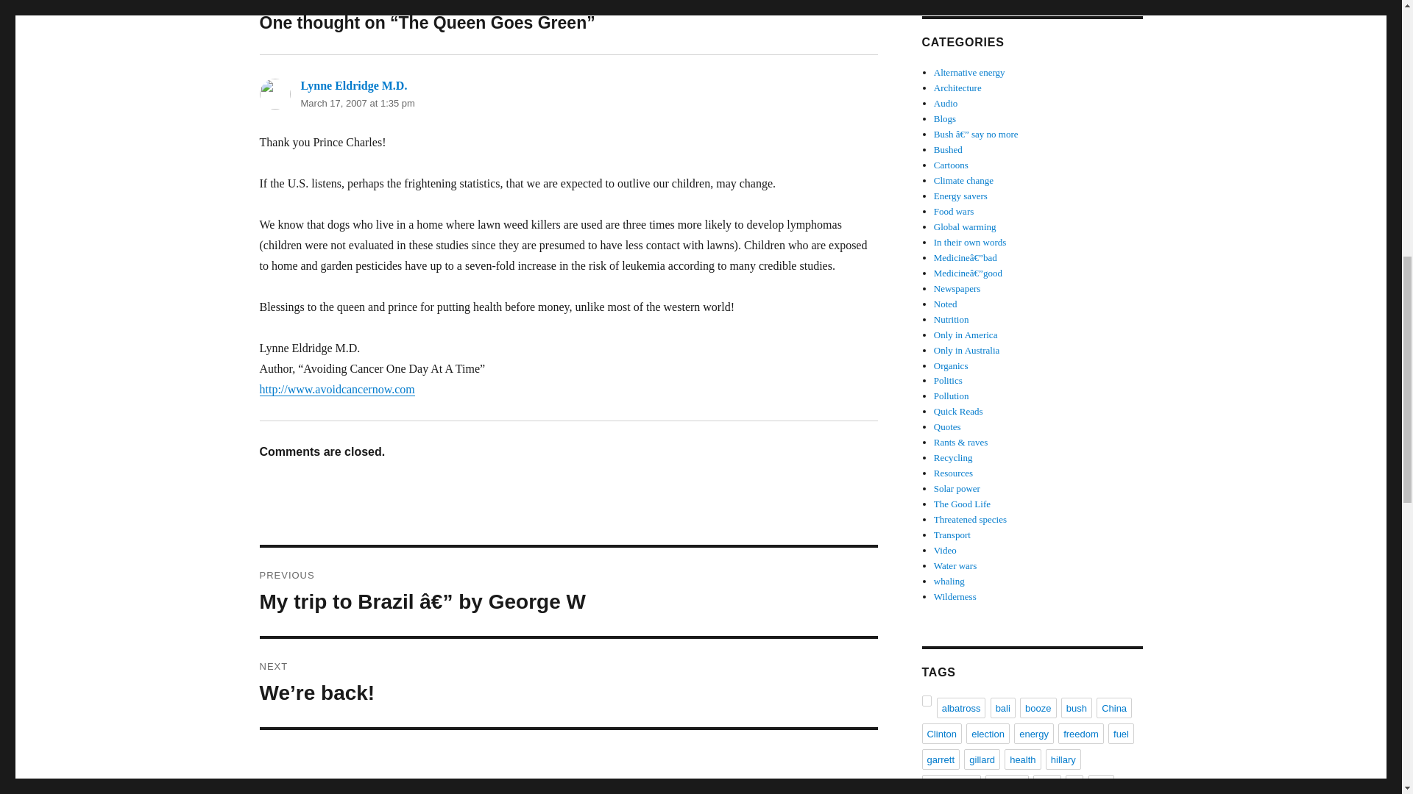 This screenshot has height=794, width=1413. Describe the element at coordinates (948, 149) in the screenshot. I see `Bushed` at that location.